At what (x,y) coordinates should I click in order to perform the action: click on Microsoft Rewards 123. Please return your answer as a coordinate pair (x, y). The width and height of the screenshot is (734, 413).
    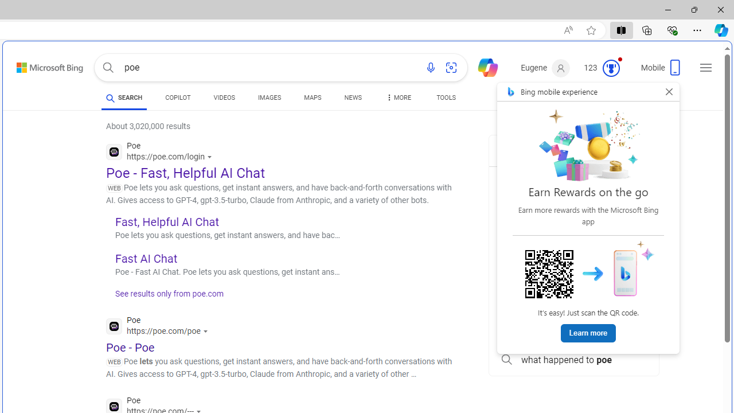
    Looking at the image, I should click on (603, 68).